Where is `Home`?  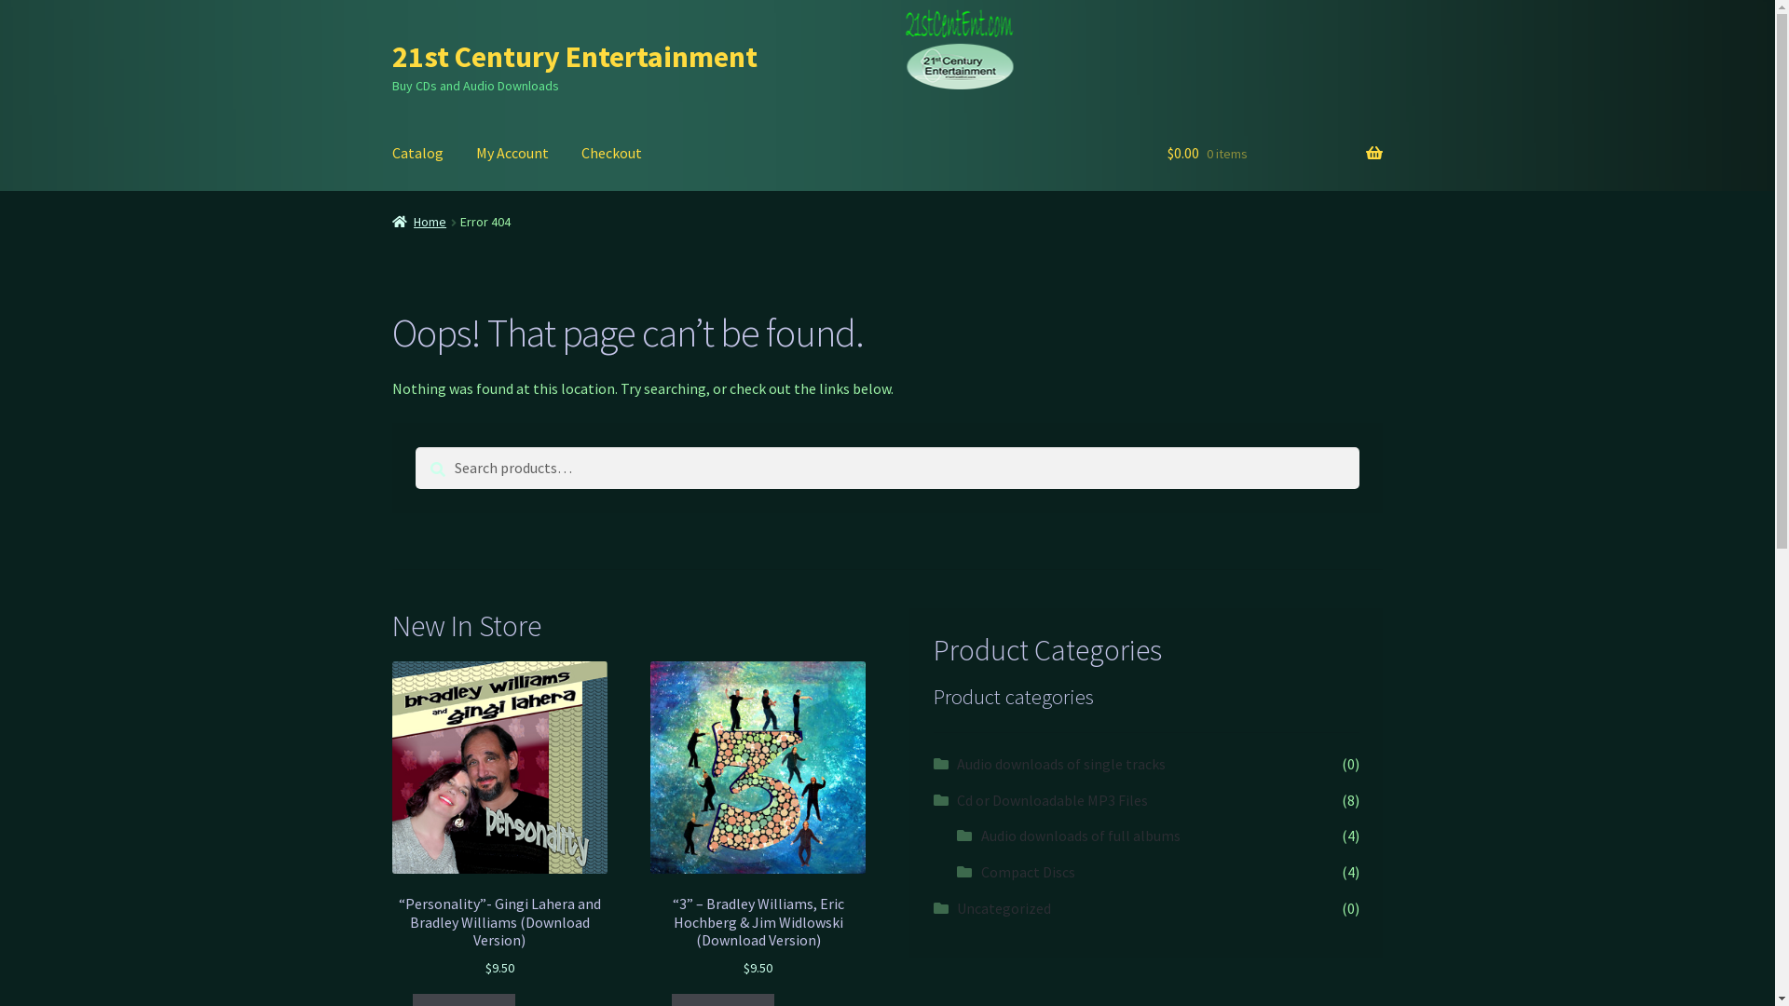
Home is located at coordinates (419, 222).